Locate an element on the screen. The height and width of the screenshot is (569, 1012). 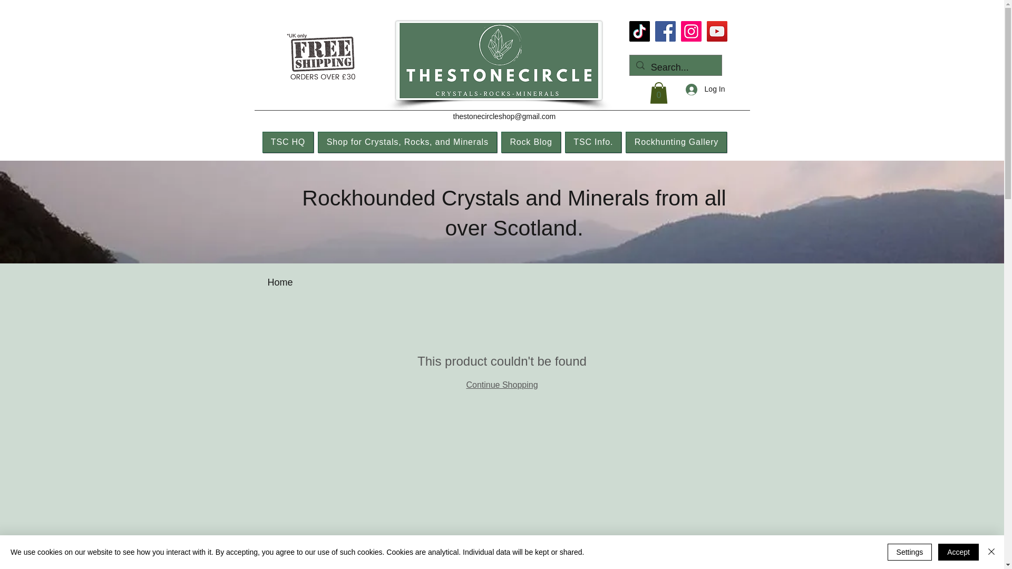
Home is located at coordinates (280, 282).